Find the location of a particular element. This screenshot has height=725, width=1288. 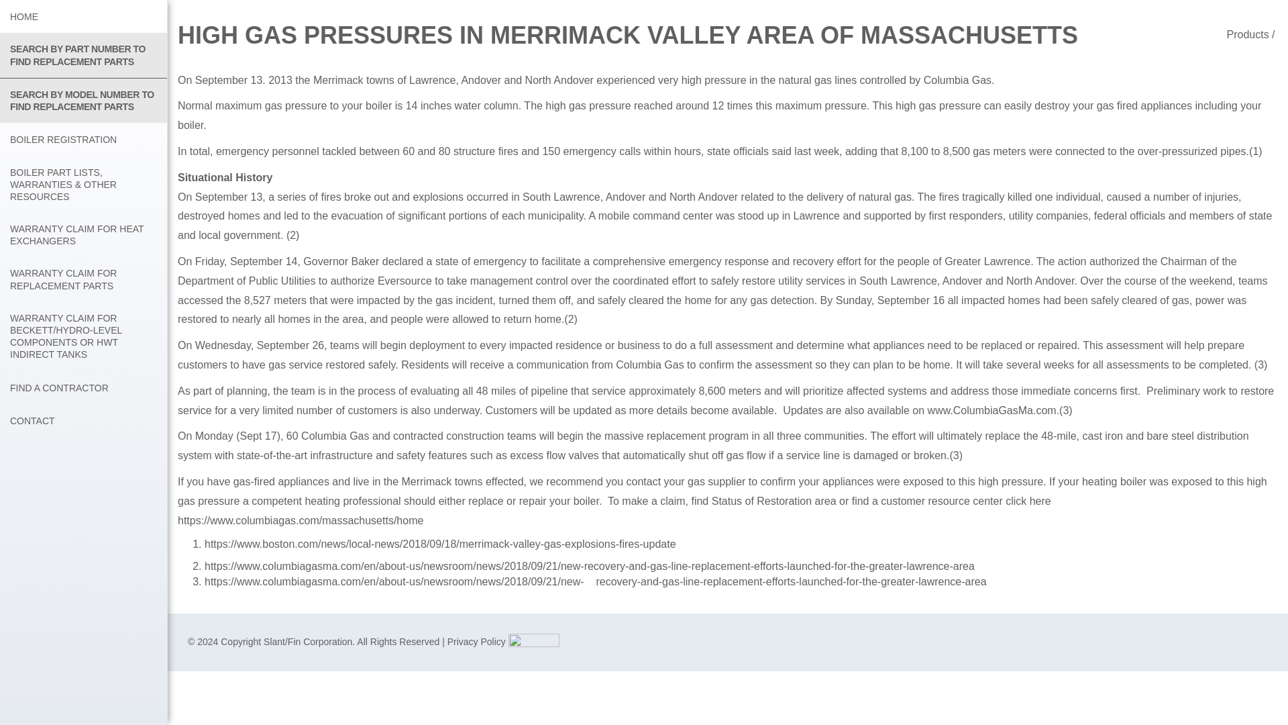

CONTACT is located at coordinates (83, 420).